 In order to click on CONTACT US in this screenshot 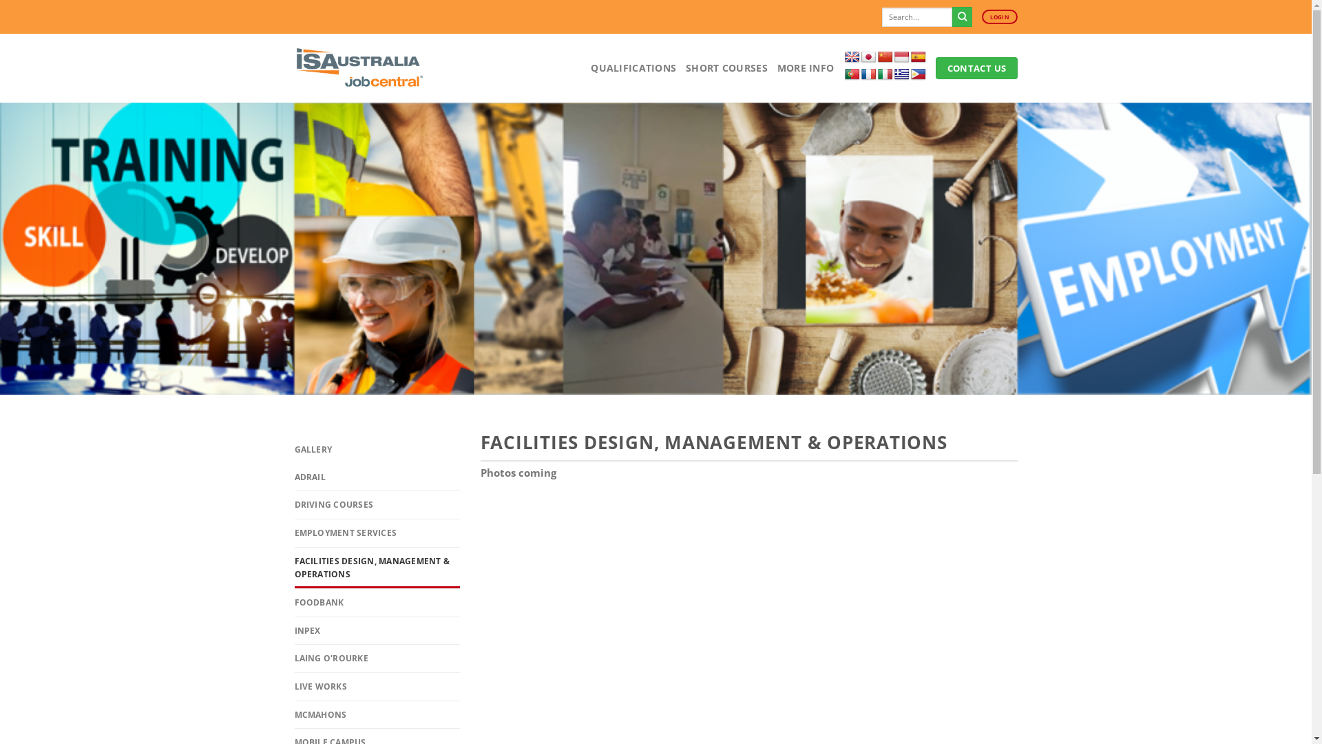, I will do `click(976, 68)`.